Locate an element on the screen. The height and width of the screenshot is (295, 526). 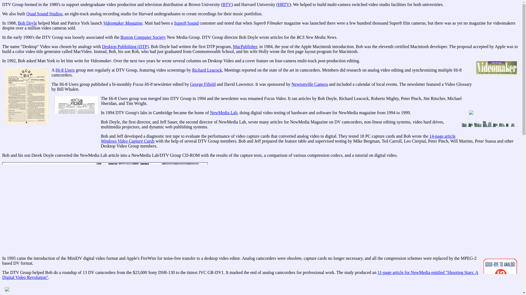
MacPublisher is located at coordinates (245, 46).